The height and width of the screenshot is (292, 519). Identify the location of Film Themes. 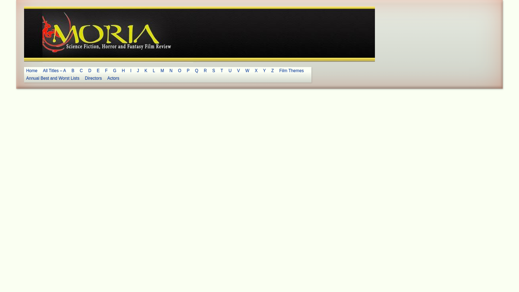
(291, 71).